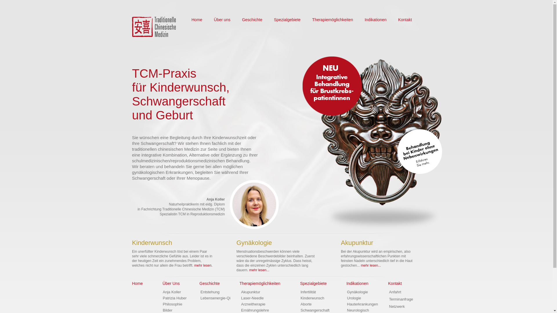  I want to click on Anfahrt, so click(395, 292).